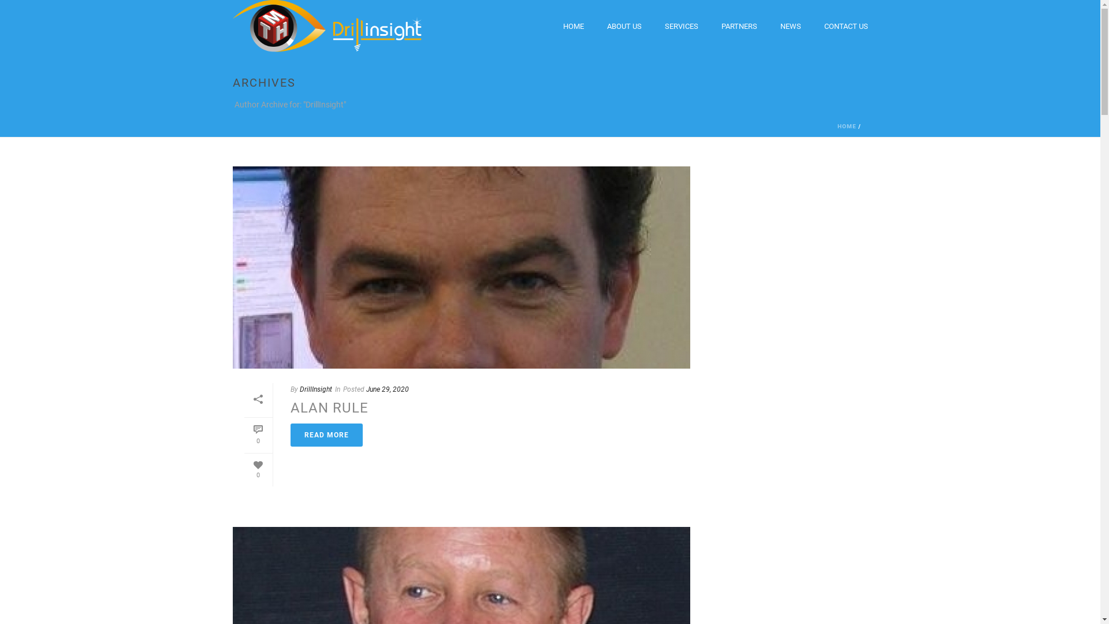 This screenshot has width=1109, height=624. What do you see at coordinates (461, 268) in the screenshot?
I see ` ` at bounding box center [461, 268].